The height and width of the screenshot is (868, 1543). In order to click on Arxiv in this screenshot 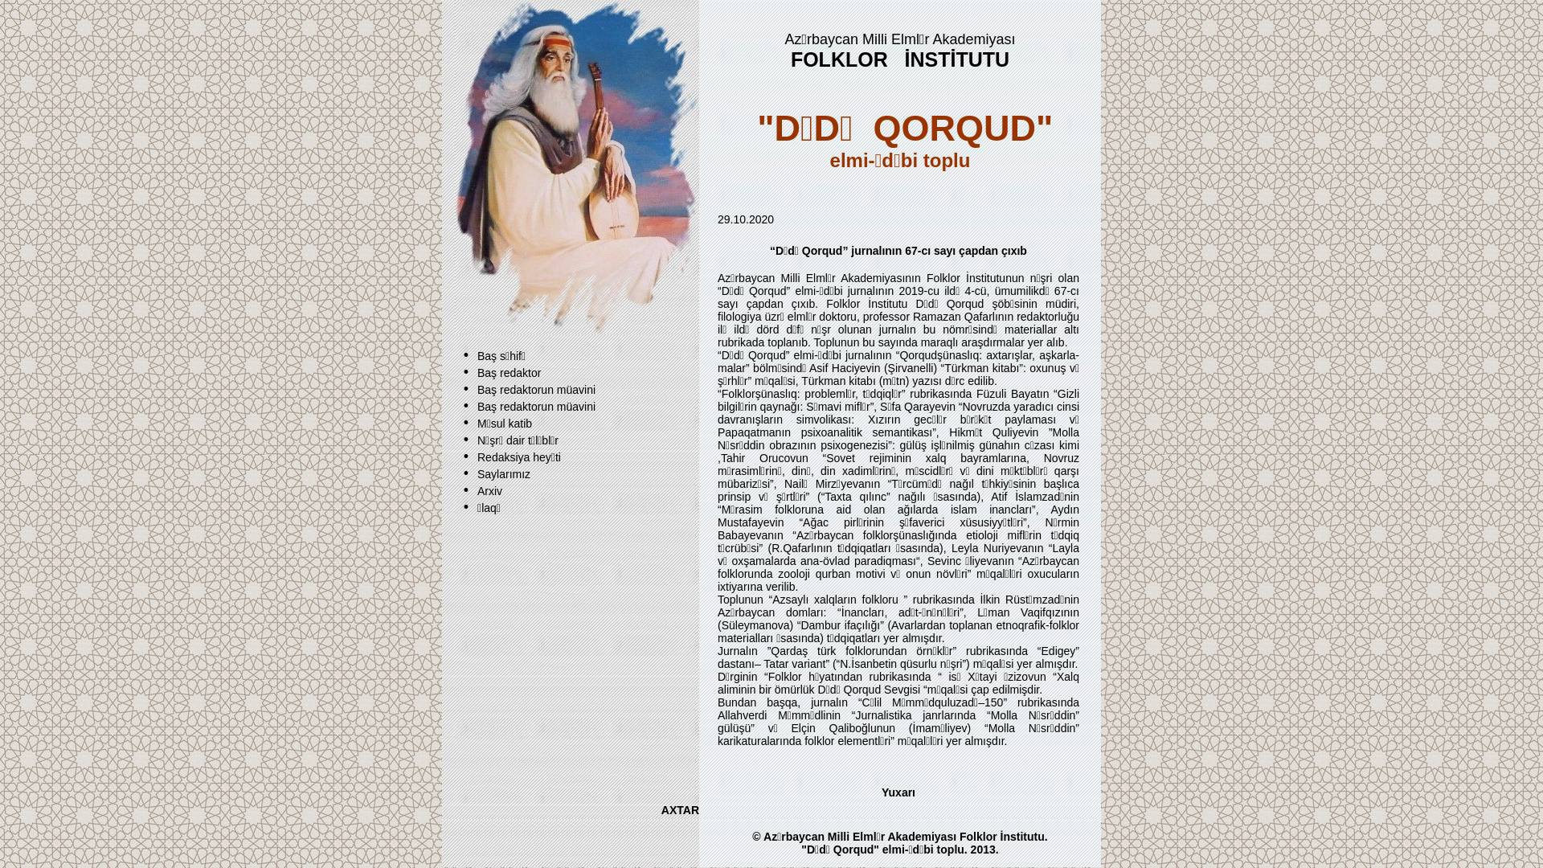, I will do `click(490, 490)`.